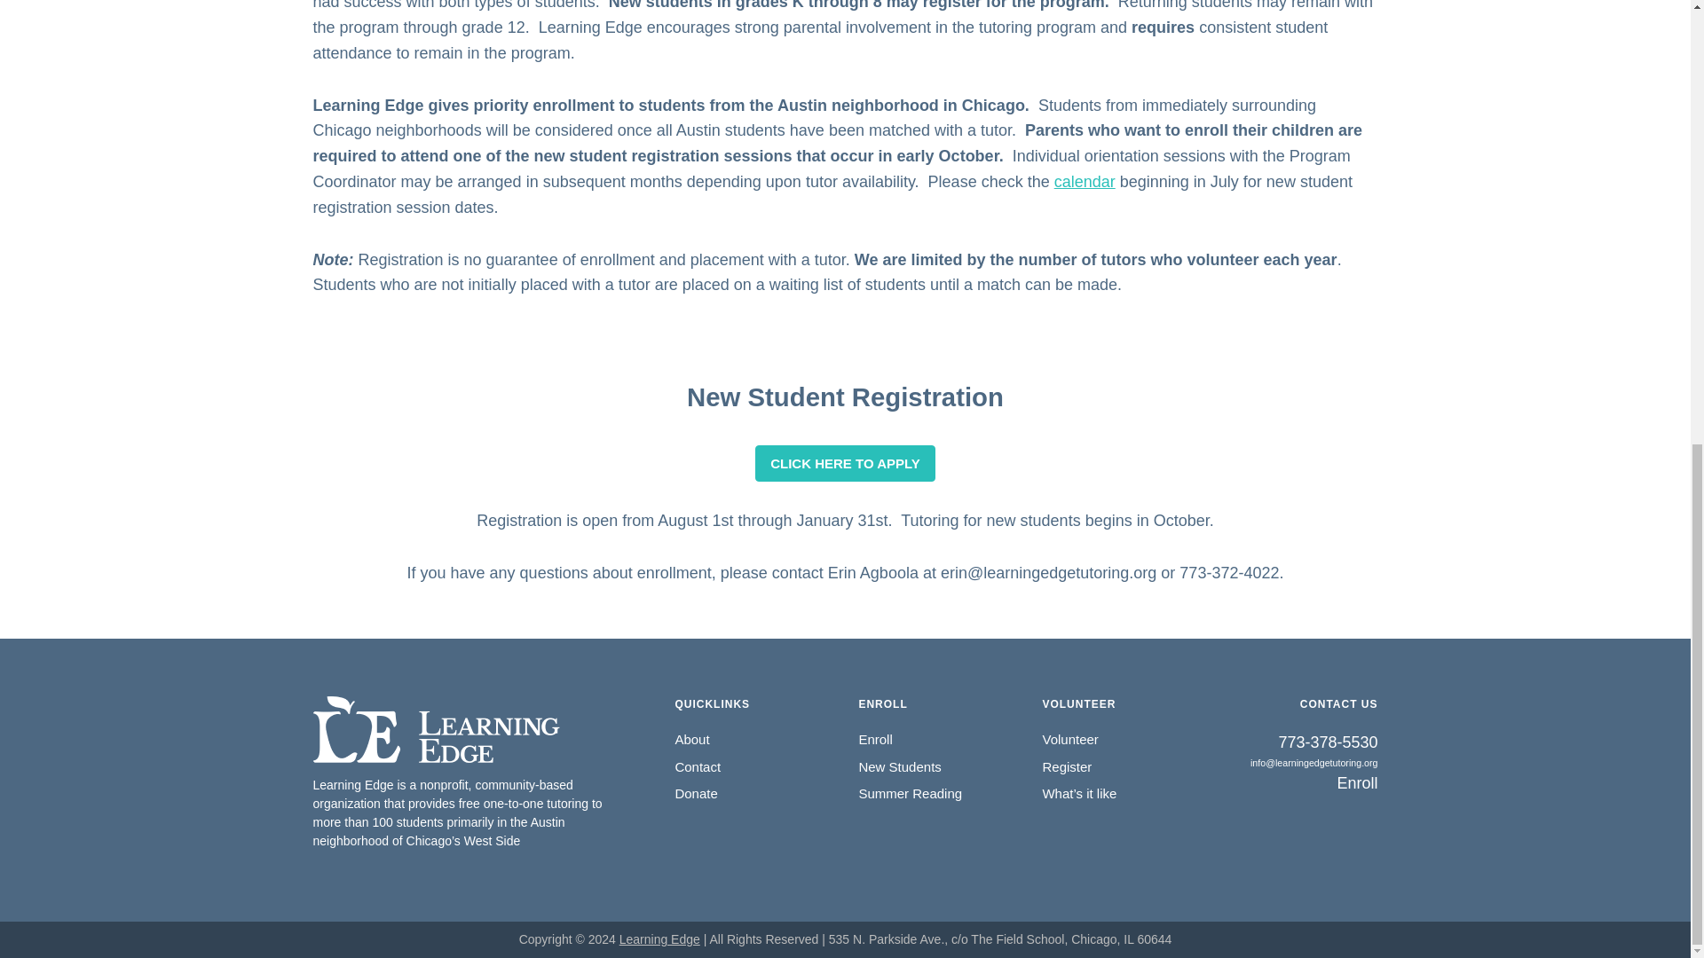 This screenshot has height=958, width=1704. What do you see at coordinates (698, 766) in the screenshot?
I see `Contact` at bounding box center [698, 766].